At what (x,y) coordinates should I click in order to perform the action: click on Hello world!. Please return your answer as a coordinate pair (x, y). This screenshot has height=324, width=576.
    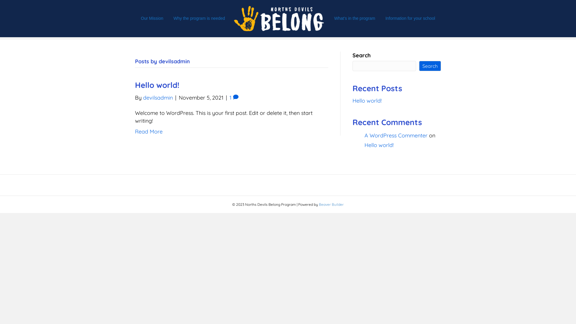
    Looking at the image, I should click on (367, 101).